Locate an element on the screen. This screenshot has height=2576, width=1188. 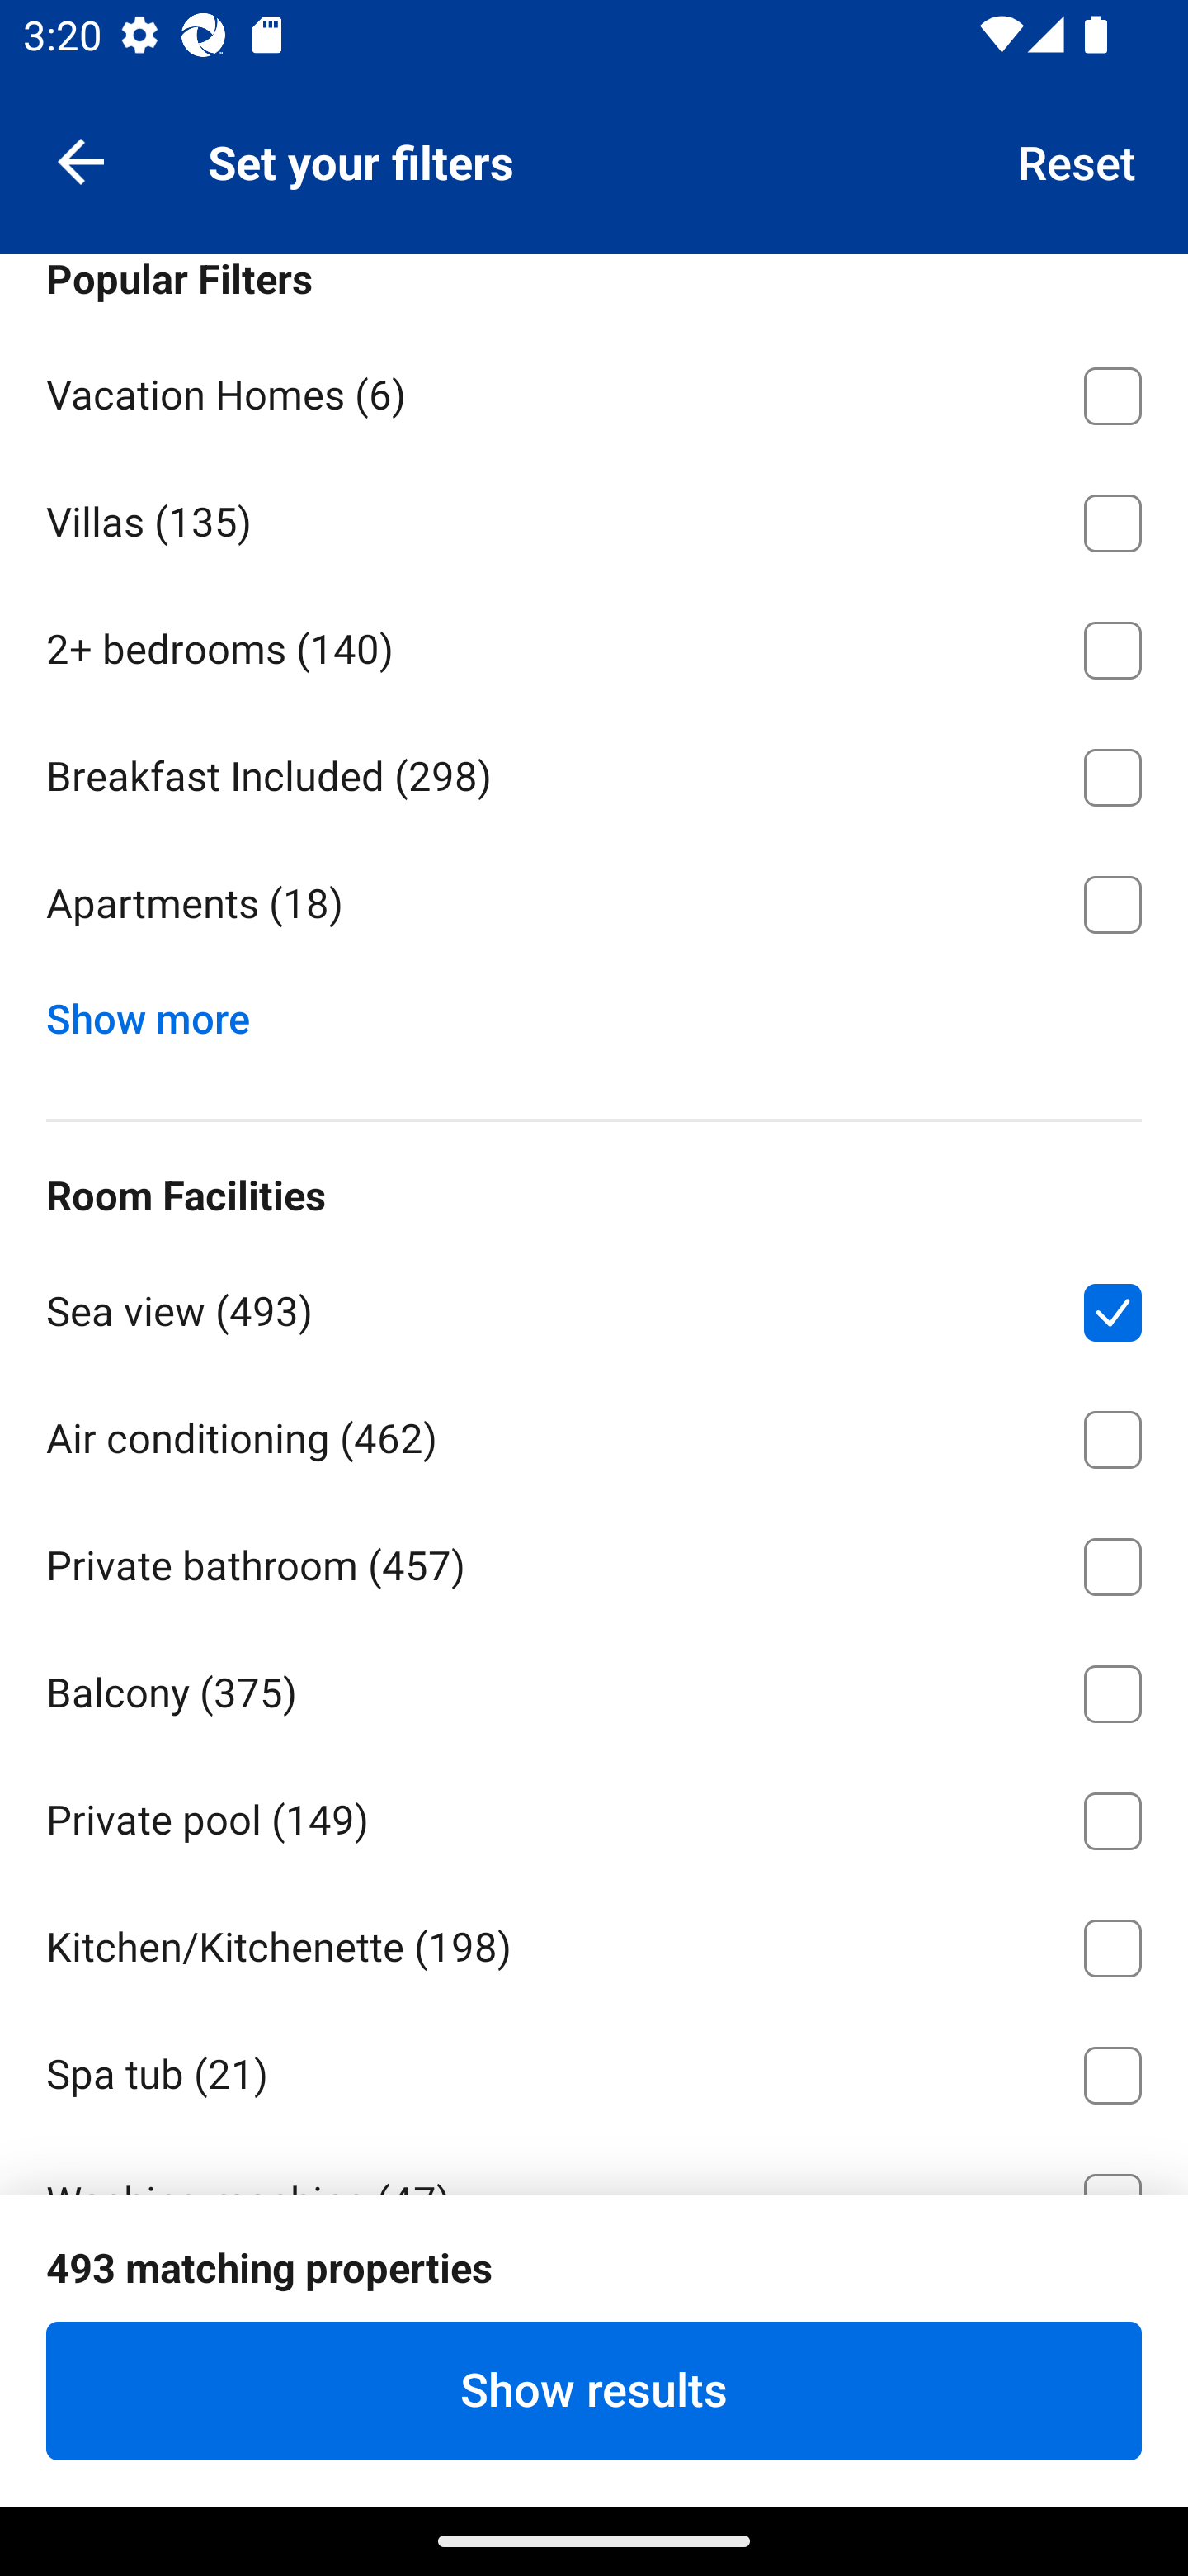
Sea view ⁦(493) is located at coordinates (594, 1306).